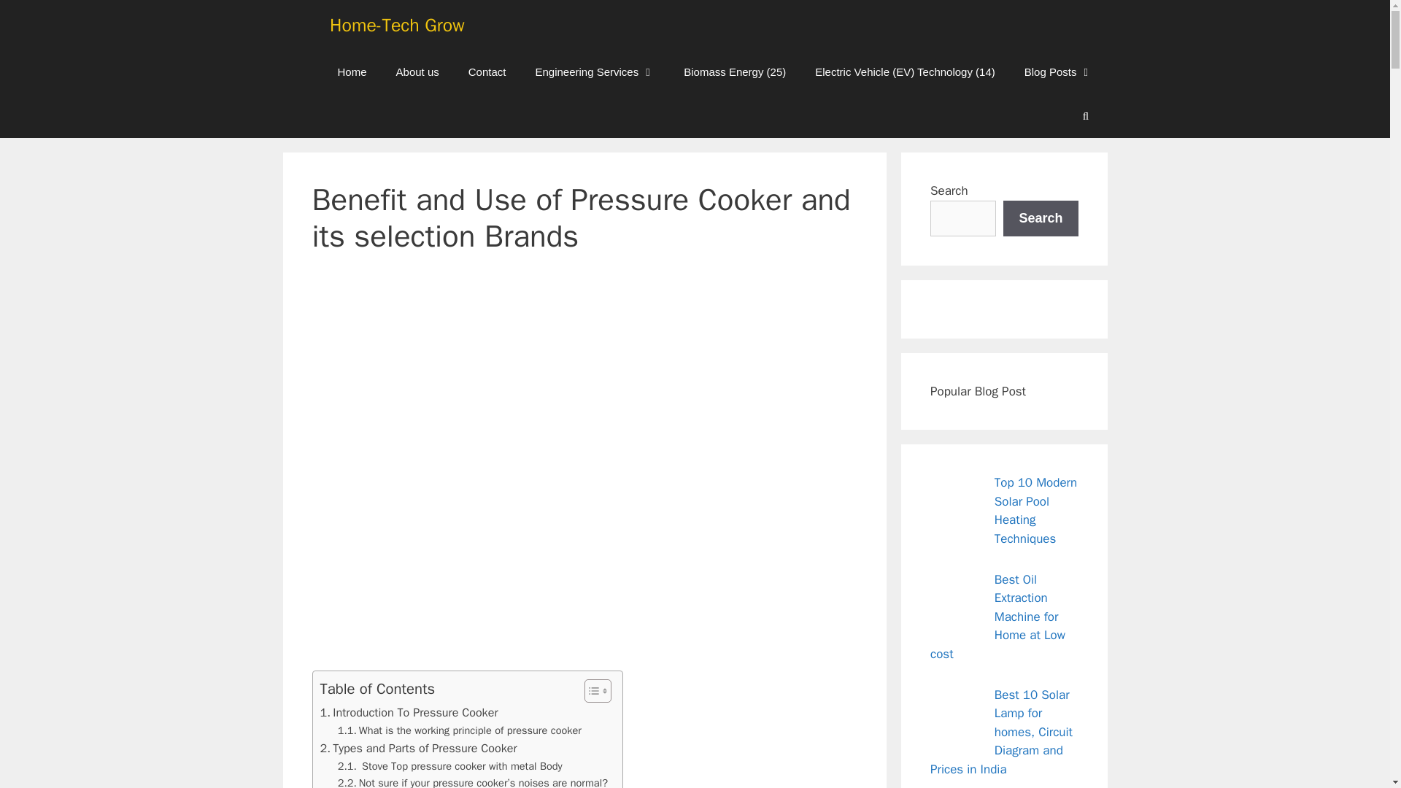 The image size is (1401, 788). What do you see at coordinates (594, 72) in the screenshot?
I see `Engineering Services` at bounding box center [594, 72].